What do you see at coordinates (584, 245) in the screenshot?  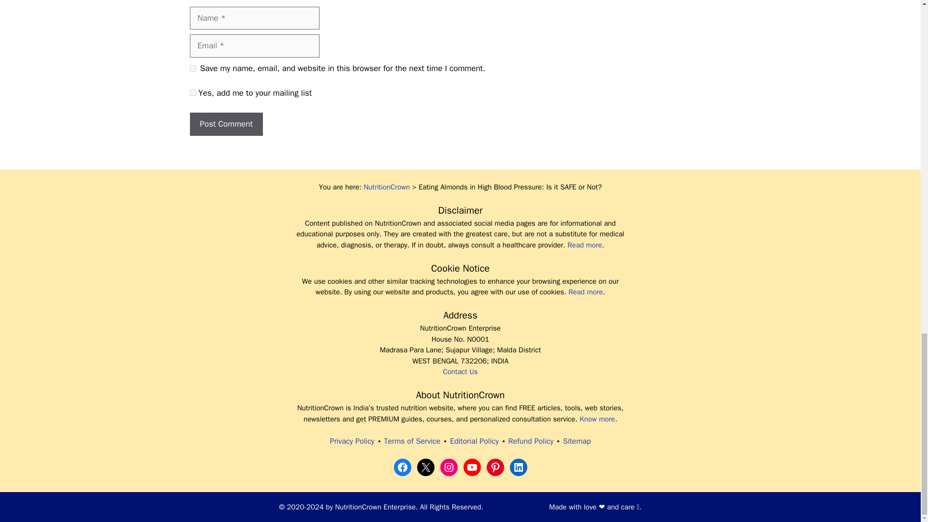 I see `Read more` at bounding box center [584, 245].